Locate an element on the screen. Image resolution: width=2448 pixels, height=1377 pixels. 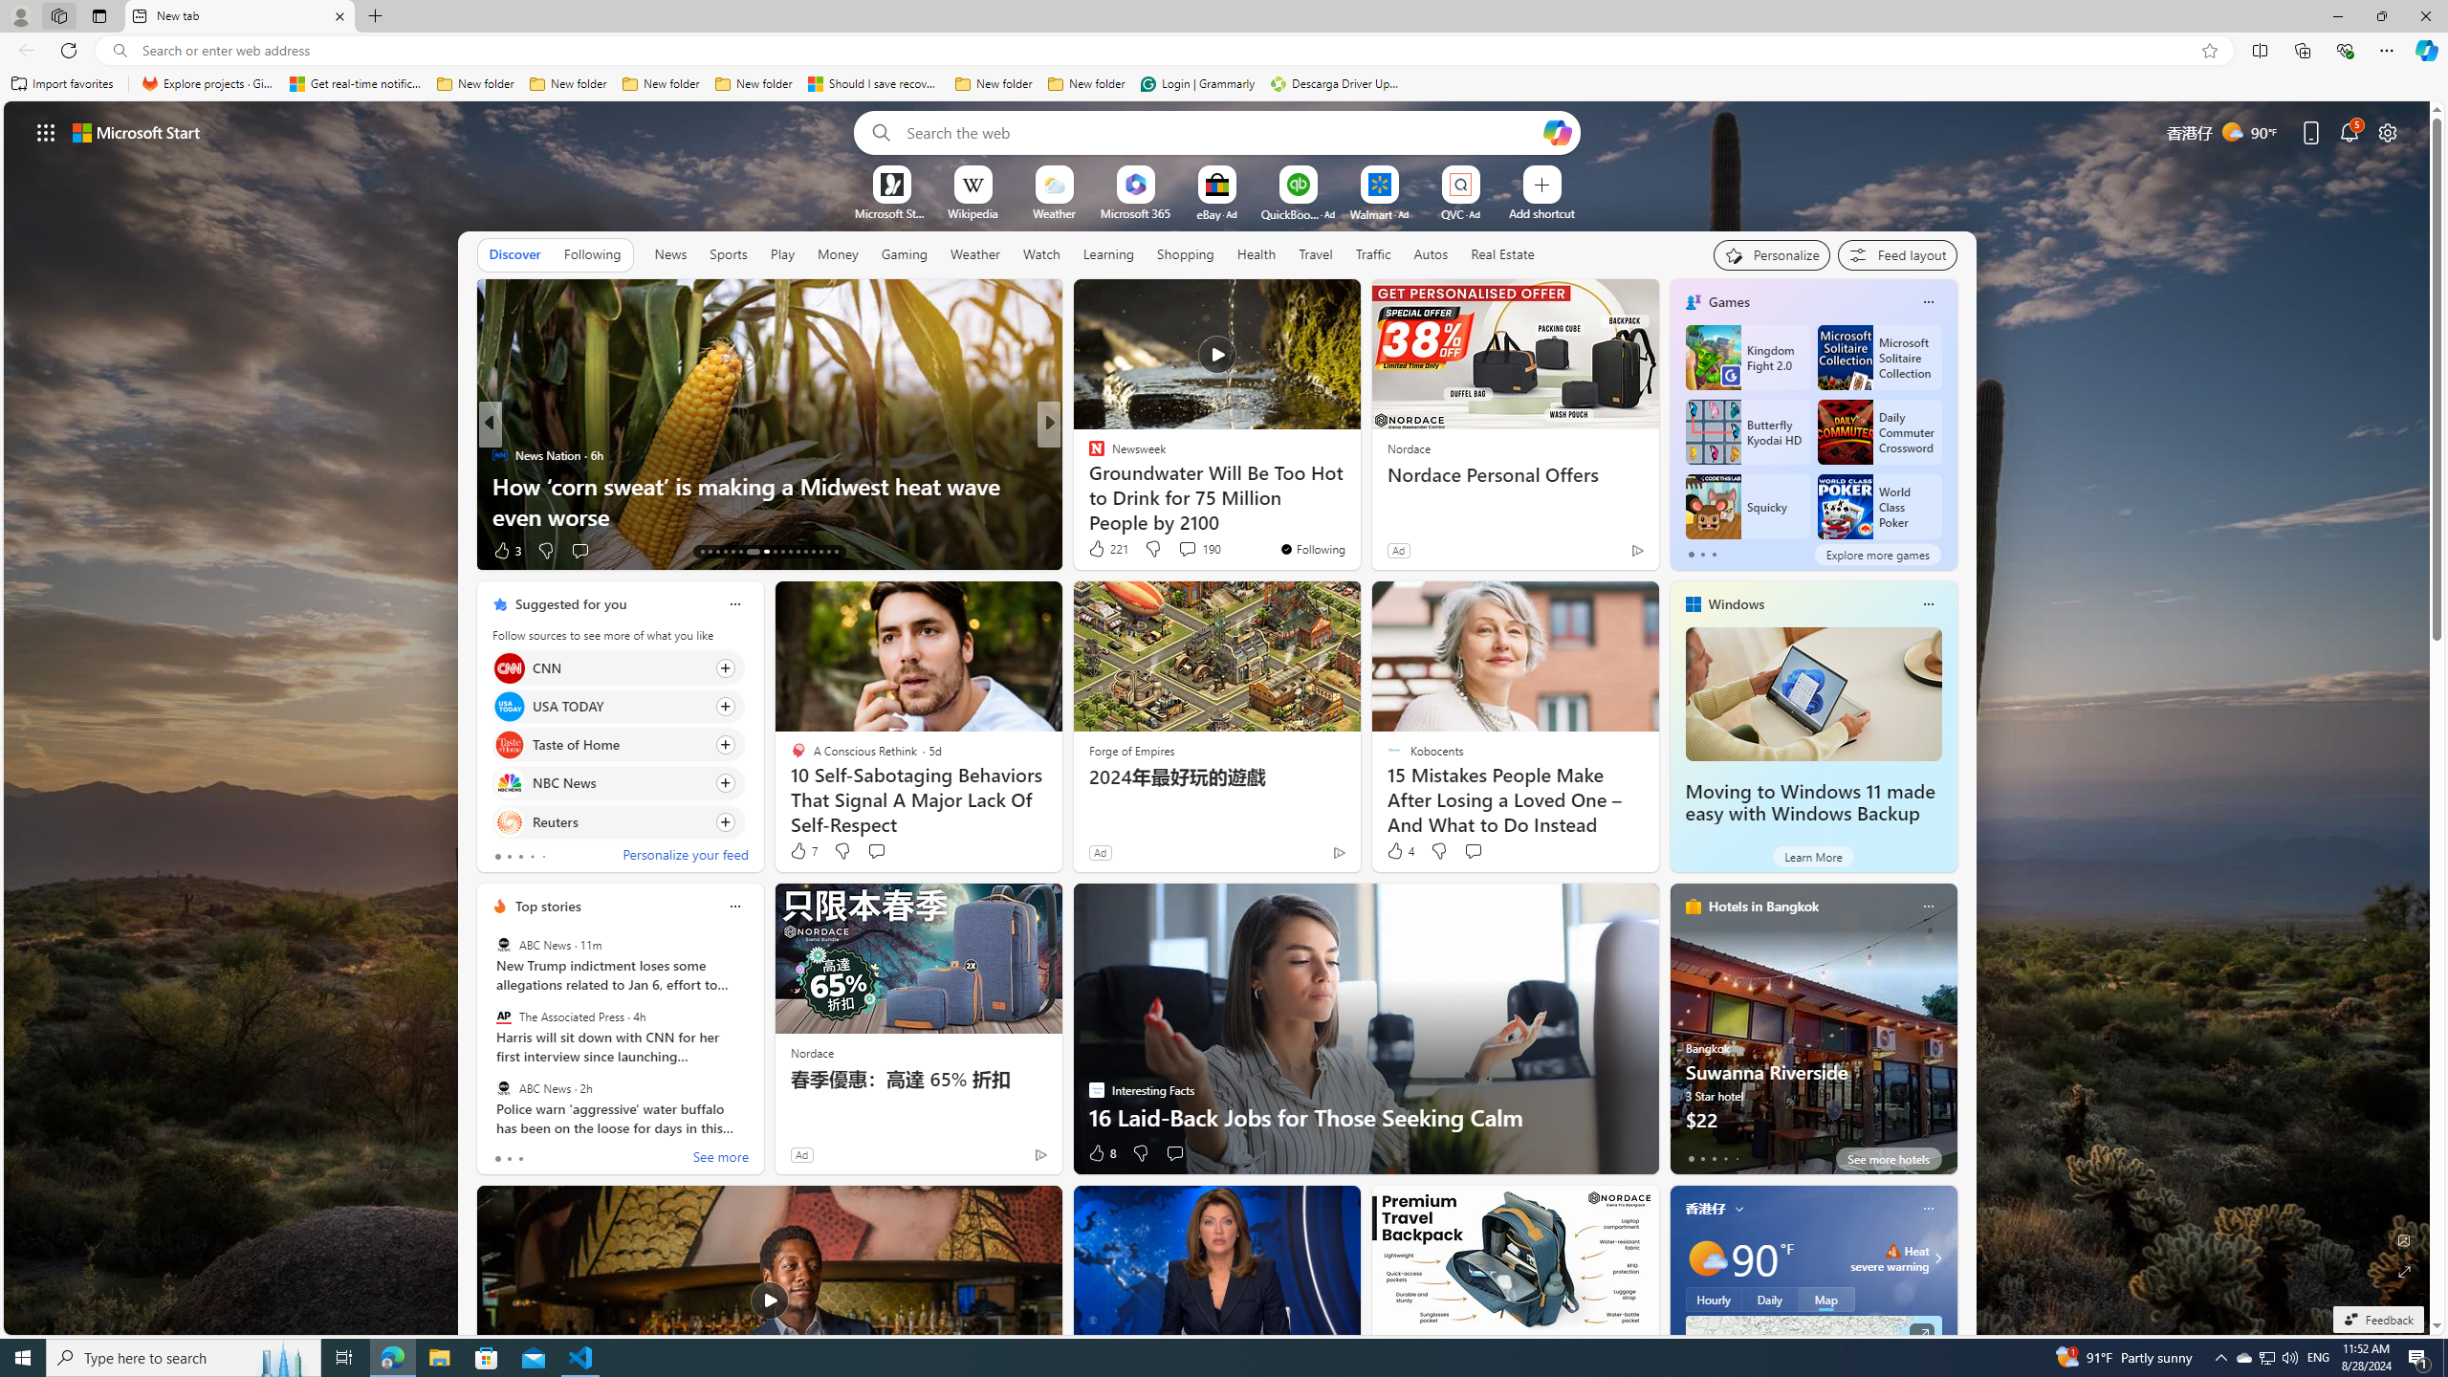
Ad Choice is located at coordinates (1040, 1154).